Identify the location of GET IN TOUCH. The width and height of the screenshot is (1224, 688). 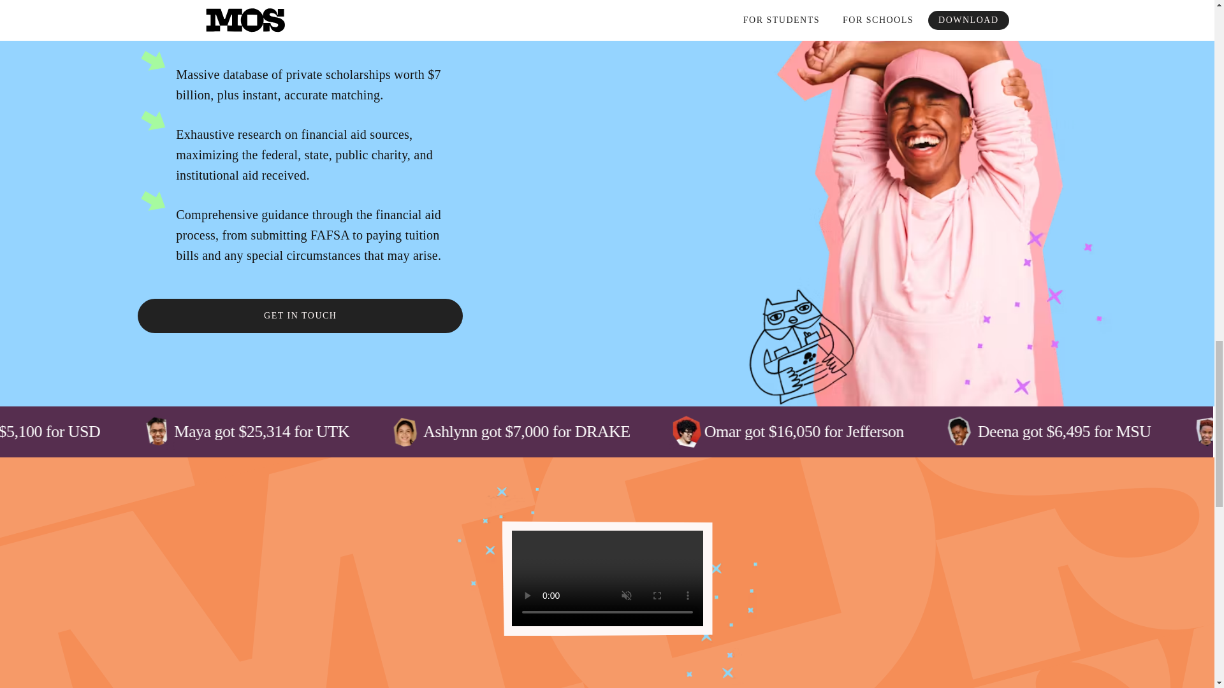
(300, 315).